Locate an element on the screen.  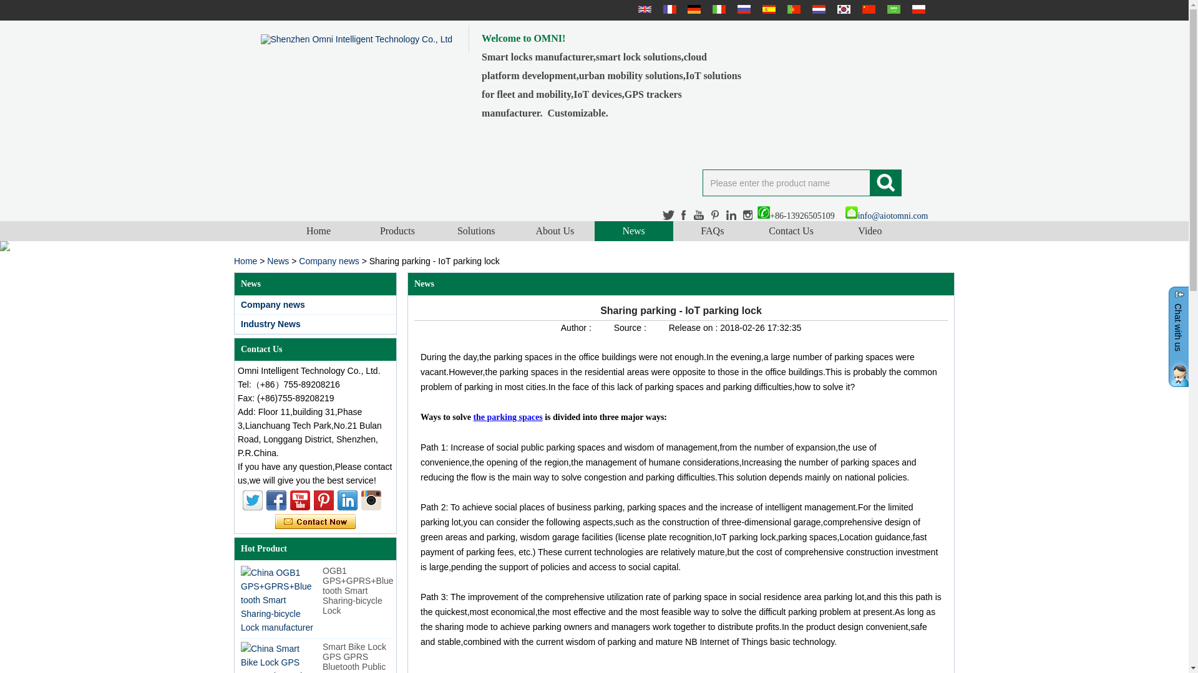
Facebook is located at coordinates (276, 500).